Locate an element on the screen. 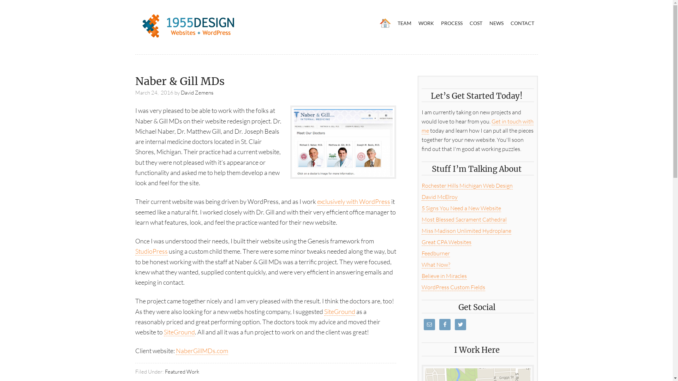 The width and height of the screenshot is (678, 381). WORK is located at coordinates (426, 23).